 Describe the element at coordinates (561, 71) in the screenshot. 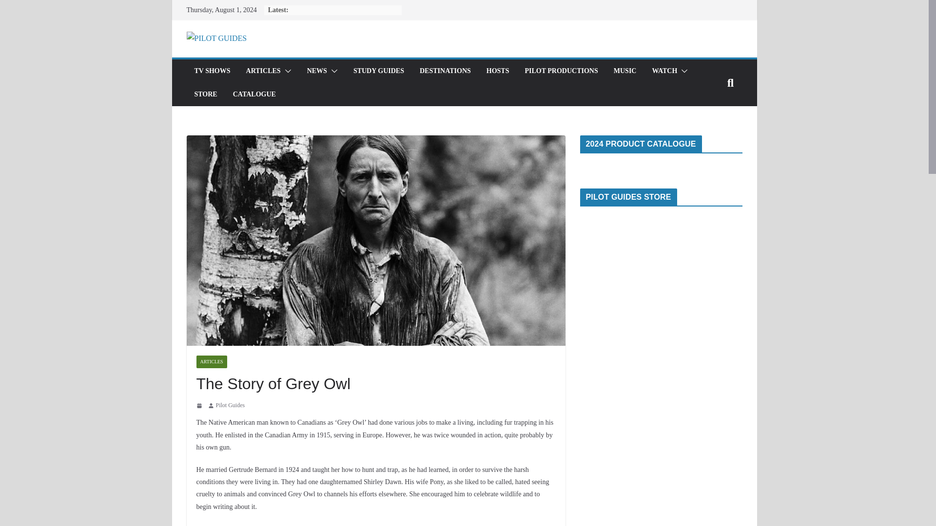

I see `PILOT PRODUCTIONS` at that location.